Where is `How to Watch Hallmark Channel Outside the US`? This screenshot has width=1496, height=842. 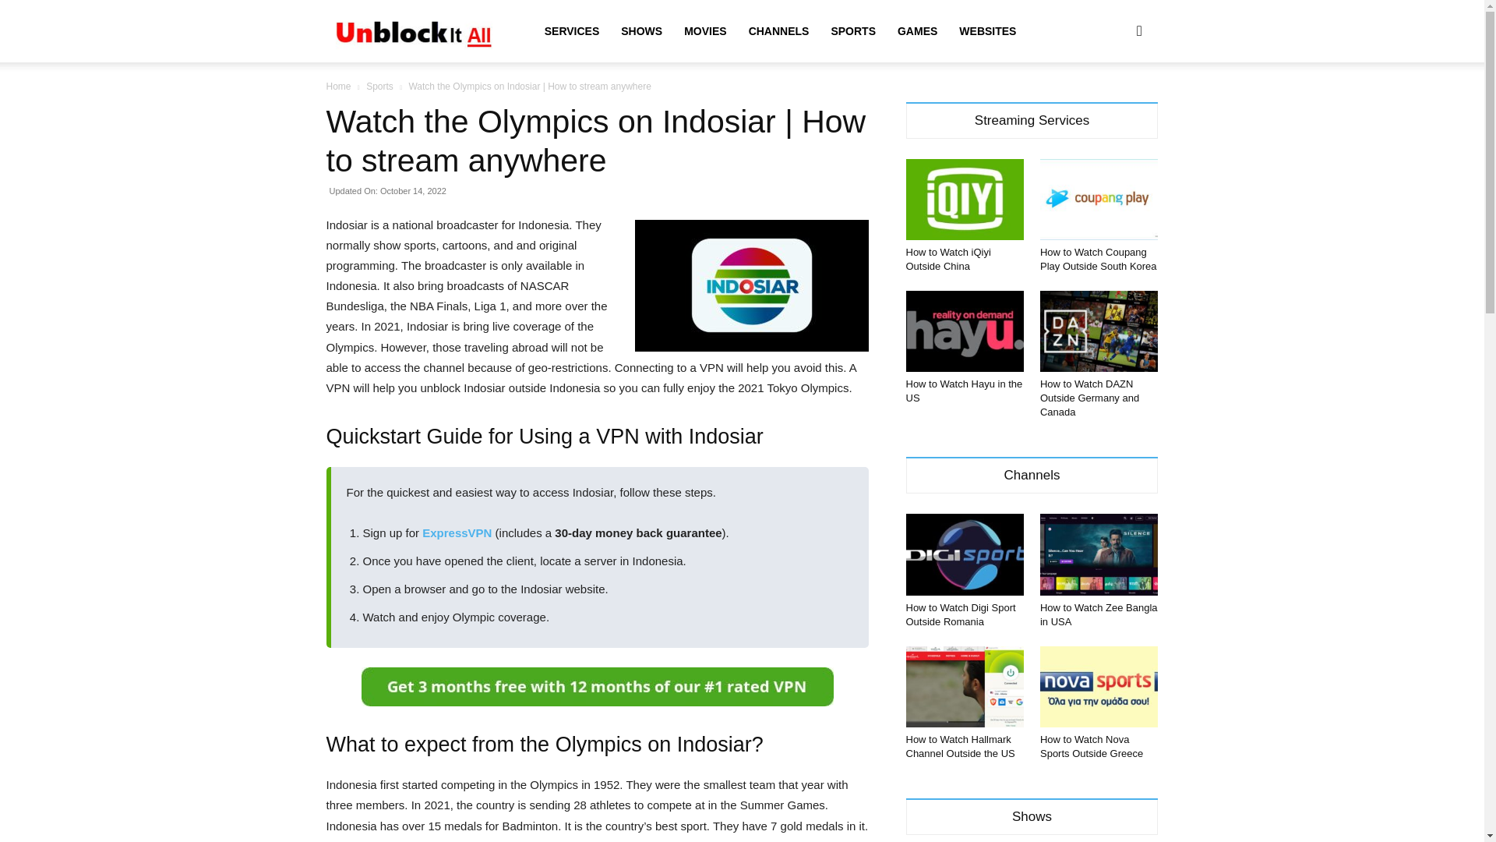
How to Watch Hallmark Channel Outside the US is located at coordinates (959, 746).